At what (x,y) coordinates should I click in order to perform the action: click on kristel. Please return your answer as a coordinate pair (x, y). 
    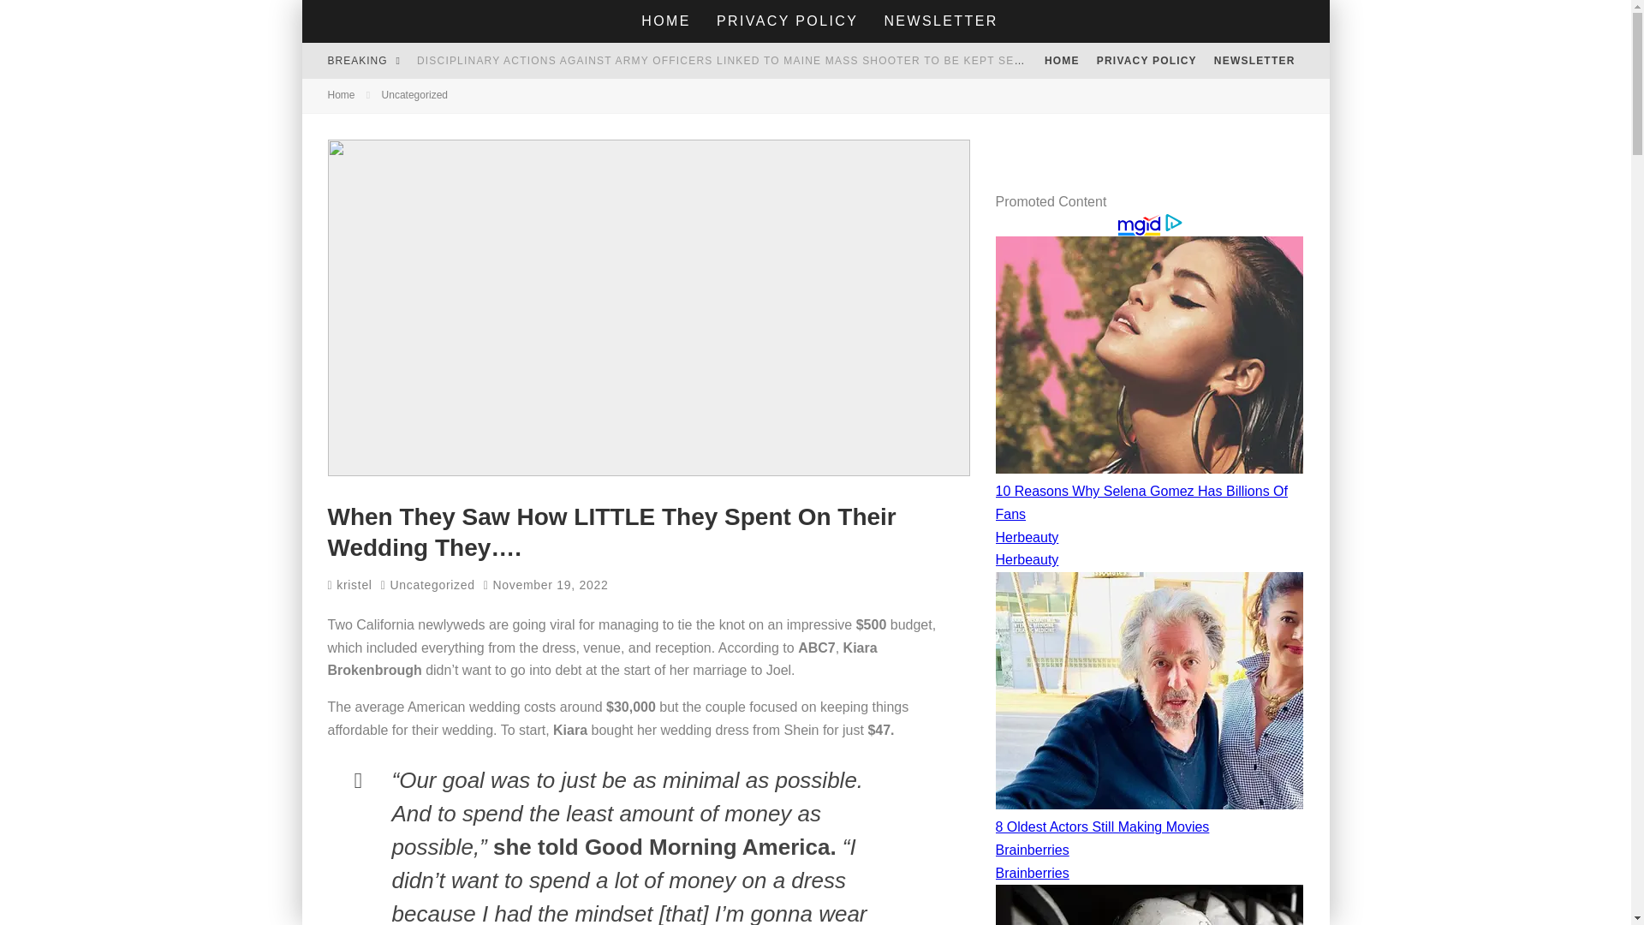
    Looking at the image, I should click on (349, 585).